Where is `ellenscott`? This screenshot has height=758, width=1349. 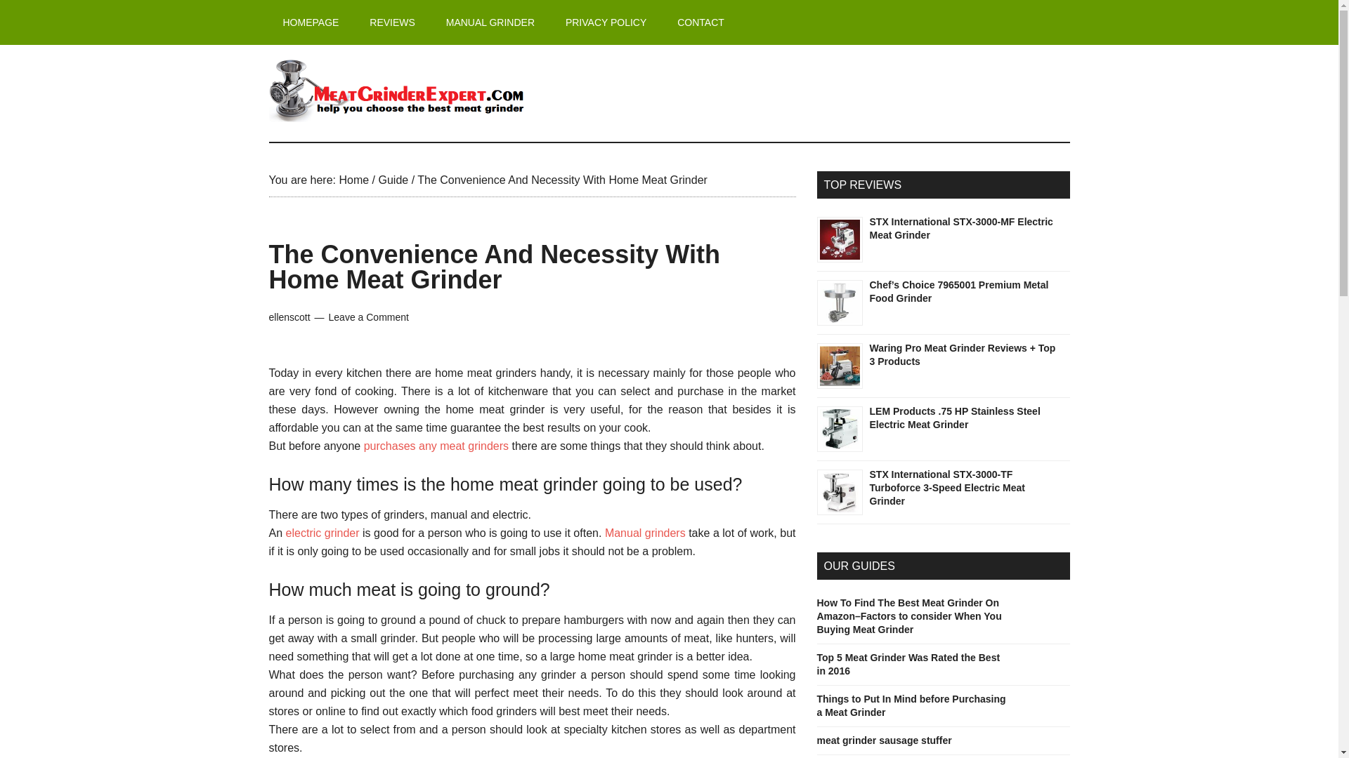 ellenscott is located at coordinates (289, 317).